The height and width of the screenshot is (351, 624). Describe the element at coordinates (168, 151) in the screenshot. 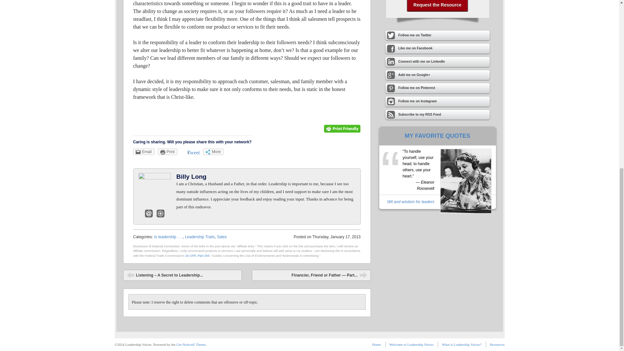

I see `Click to print` at that location.